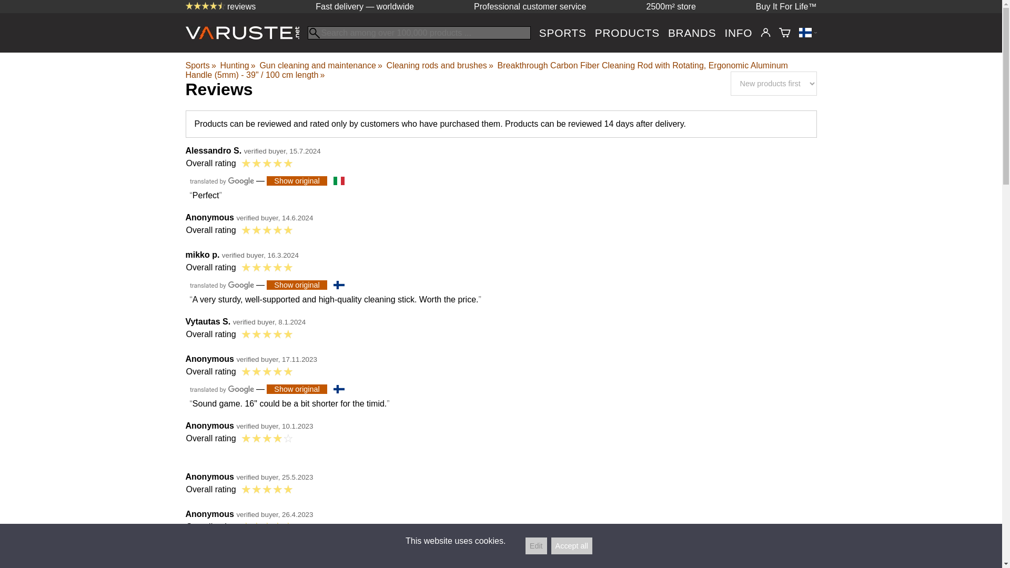 The width and height of the screenshot is (1010, 568). What do you see at coordinates (529, 6) in the screenshot?
I see `Professional customer service` at bounding box center [529, 6].